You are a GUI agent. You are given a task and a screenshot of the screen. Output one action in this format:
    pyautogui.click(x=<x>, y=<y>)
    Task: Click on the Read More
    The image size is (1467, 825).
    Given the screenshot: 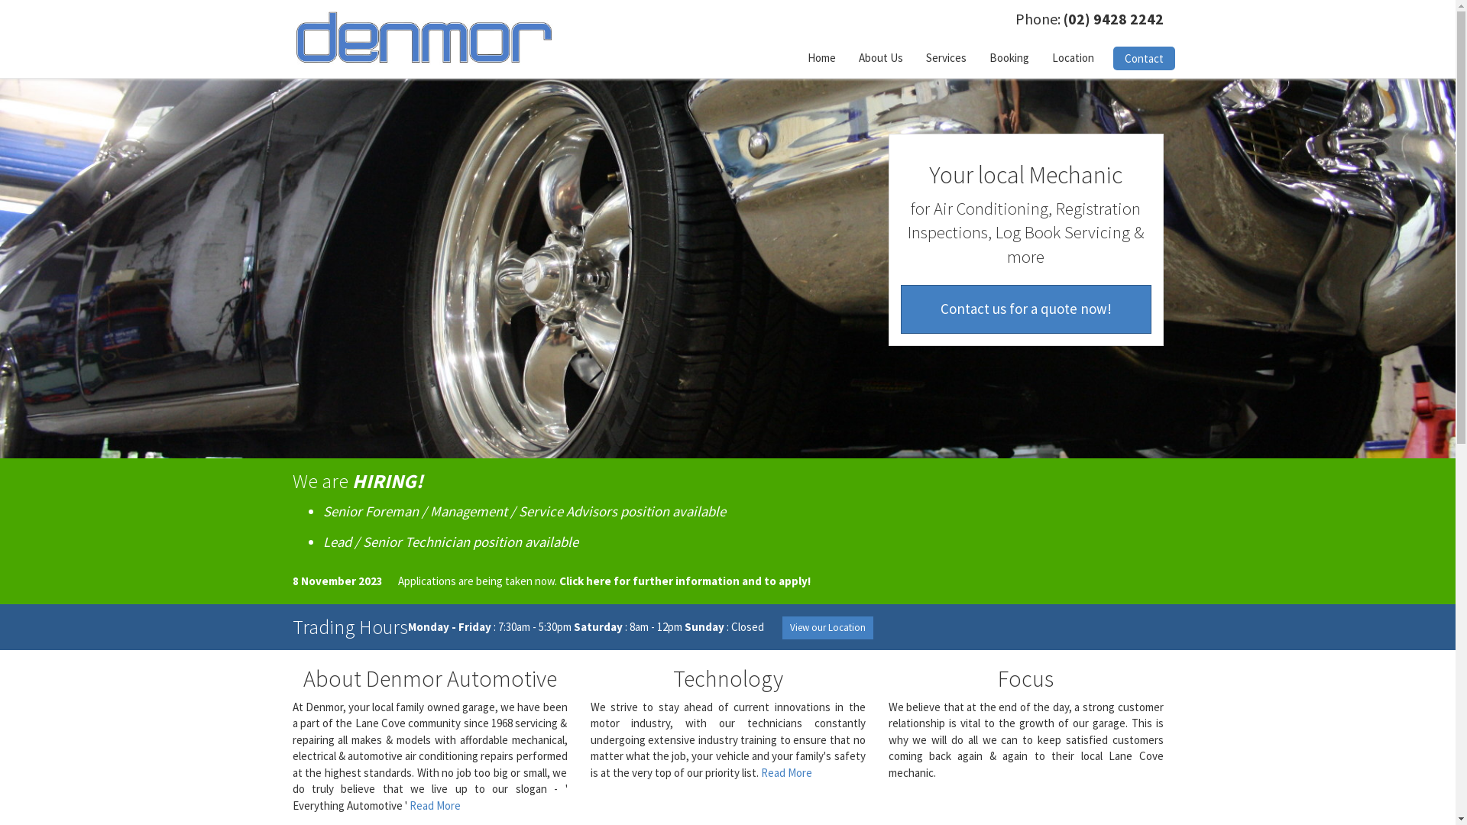 What is the action you would take?
    pyautogui.click(x=436, y=805)
    